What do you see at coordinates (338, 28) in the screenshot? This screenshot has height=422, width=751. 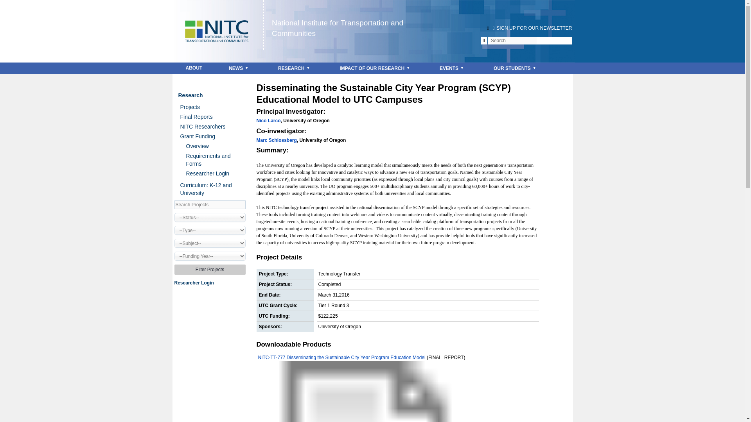 I see `National Institute for Transportation and Communities` at bounding box center [338, 28].